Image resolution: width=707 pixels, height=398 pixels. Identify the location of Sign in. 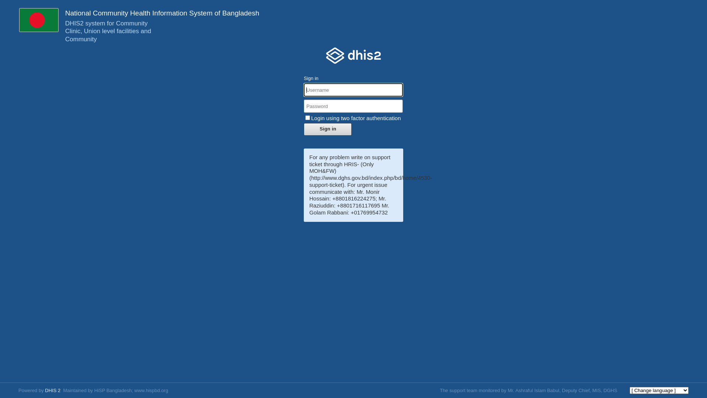
(328, 129).